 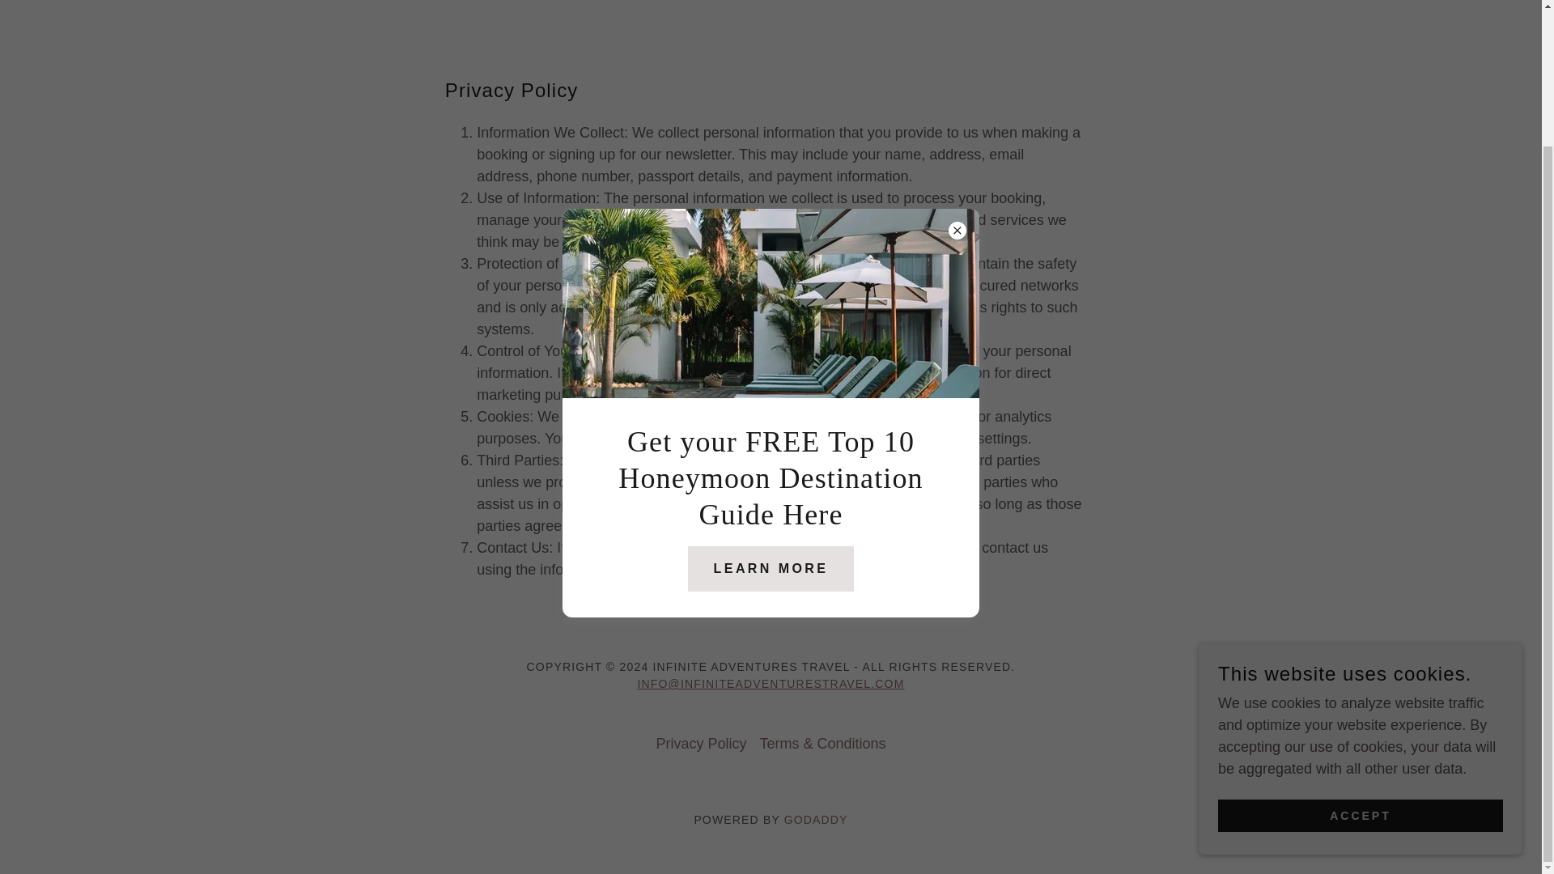 What do you see at coordinates (771, 403) in the screenshot?
I see `LEARN MORE` at bounding box center [771, 403].